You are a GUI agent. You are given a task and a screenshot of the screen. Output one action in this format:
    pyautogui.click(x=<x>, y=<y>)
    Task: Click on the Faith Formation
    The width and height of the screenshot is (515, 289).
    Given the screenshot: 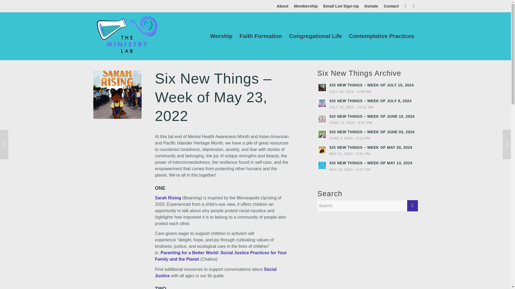 What is the action you would take?
    pyautogui.click(x=261, y=36)
    